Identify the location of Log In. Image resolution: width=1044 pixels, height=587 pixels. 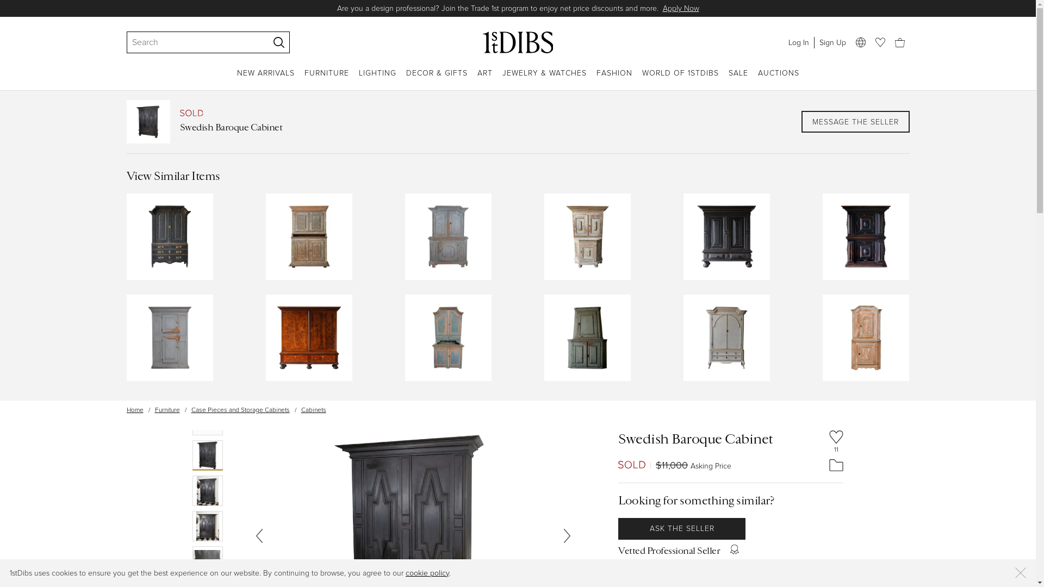
(798, 42).